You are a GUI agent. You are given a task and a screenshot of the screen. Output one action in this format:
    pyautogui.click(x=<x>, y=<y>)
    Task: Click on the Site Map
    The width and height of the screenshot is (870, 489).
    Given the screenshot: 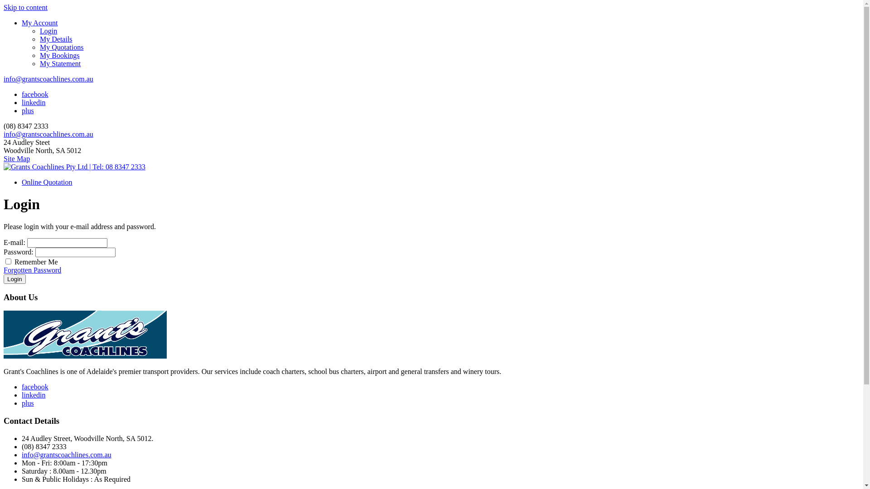 What is the action you would take?
    pyautogui.click(x=17, y=158)
    